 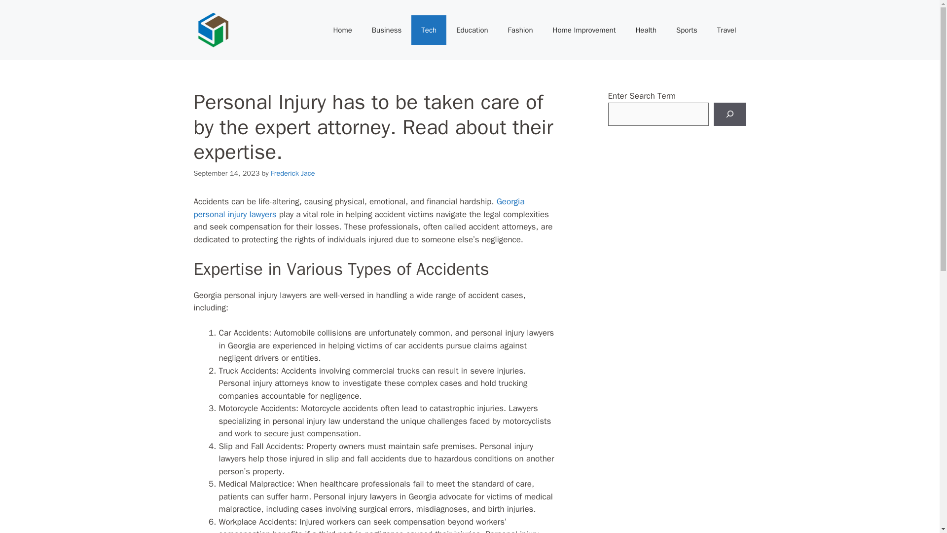 What do you see at coordinates (387, 30) in the screenshot?
I see `Business` at bounding box center [387, 30].